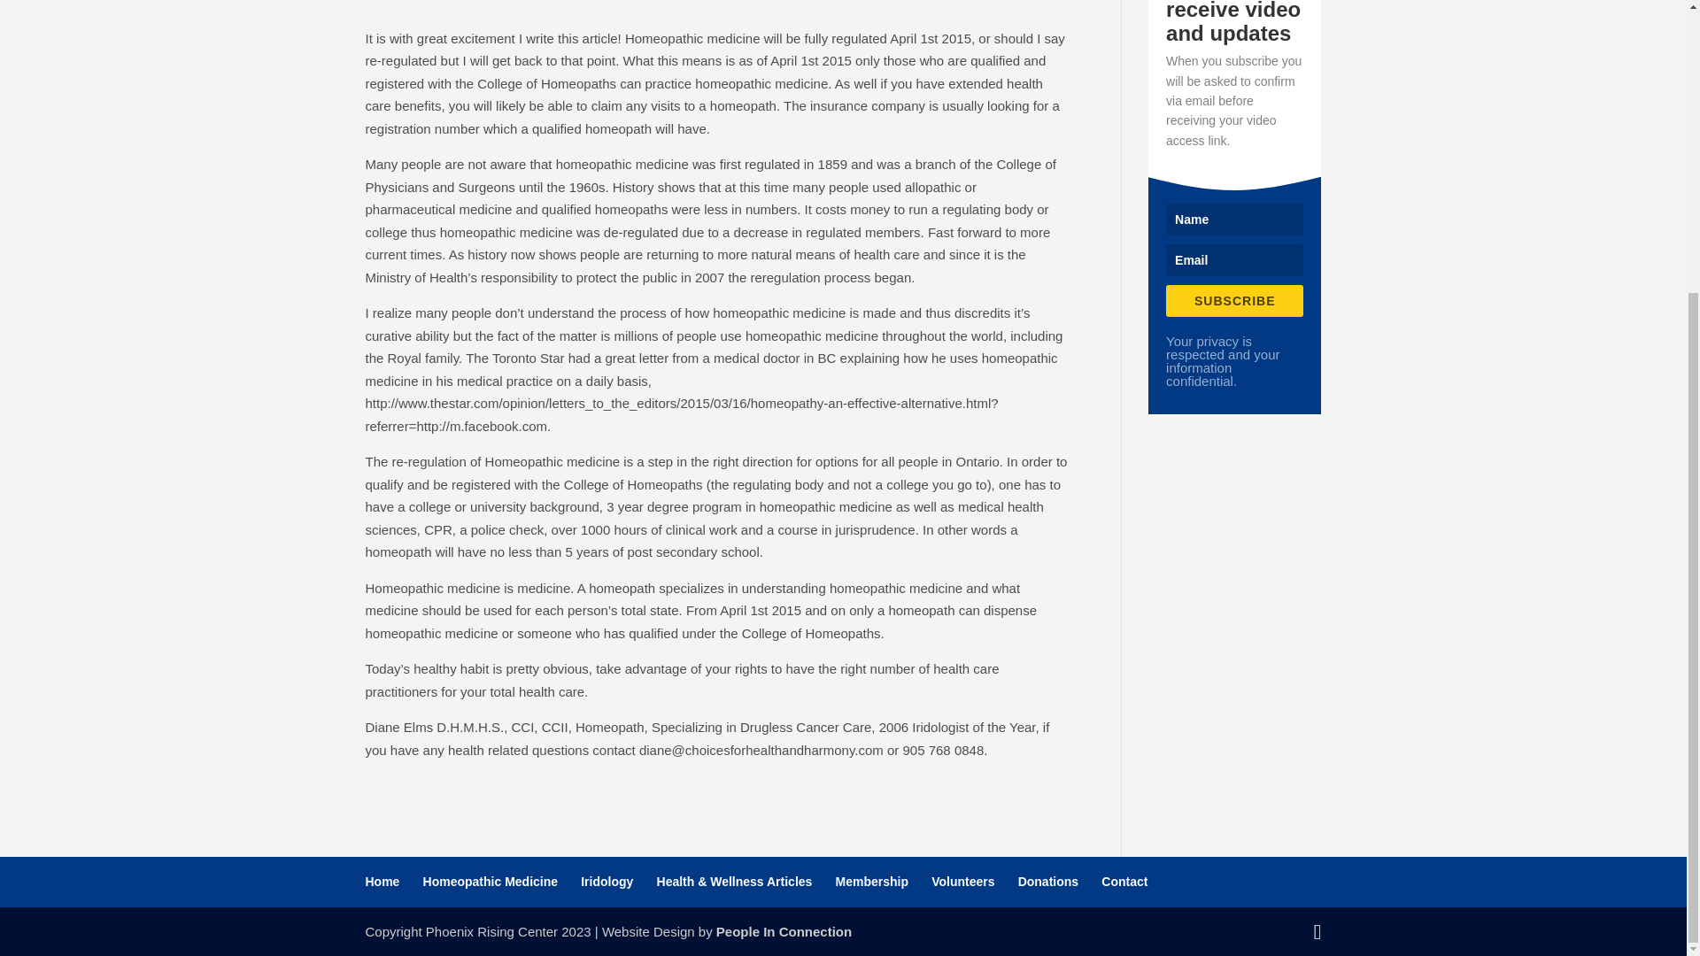 This screenshot has height=956, width=1700. I want to click on Contact, so click(1124, 882).